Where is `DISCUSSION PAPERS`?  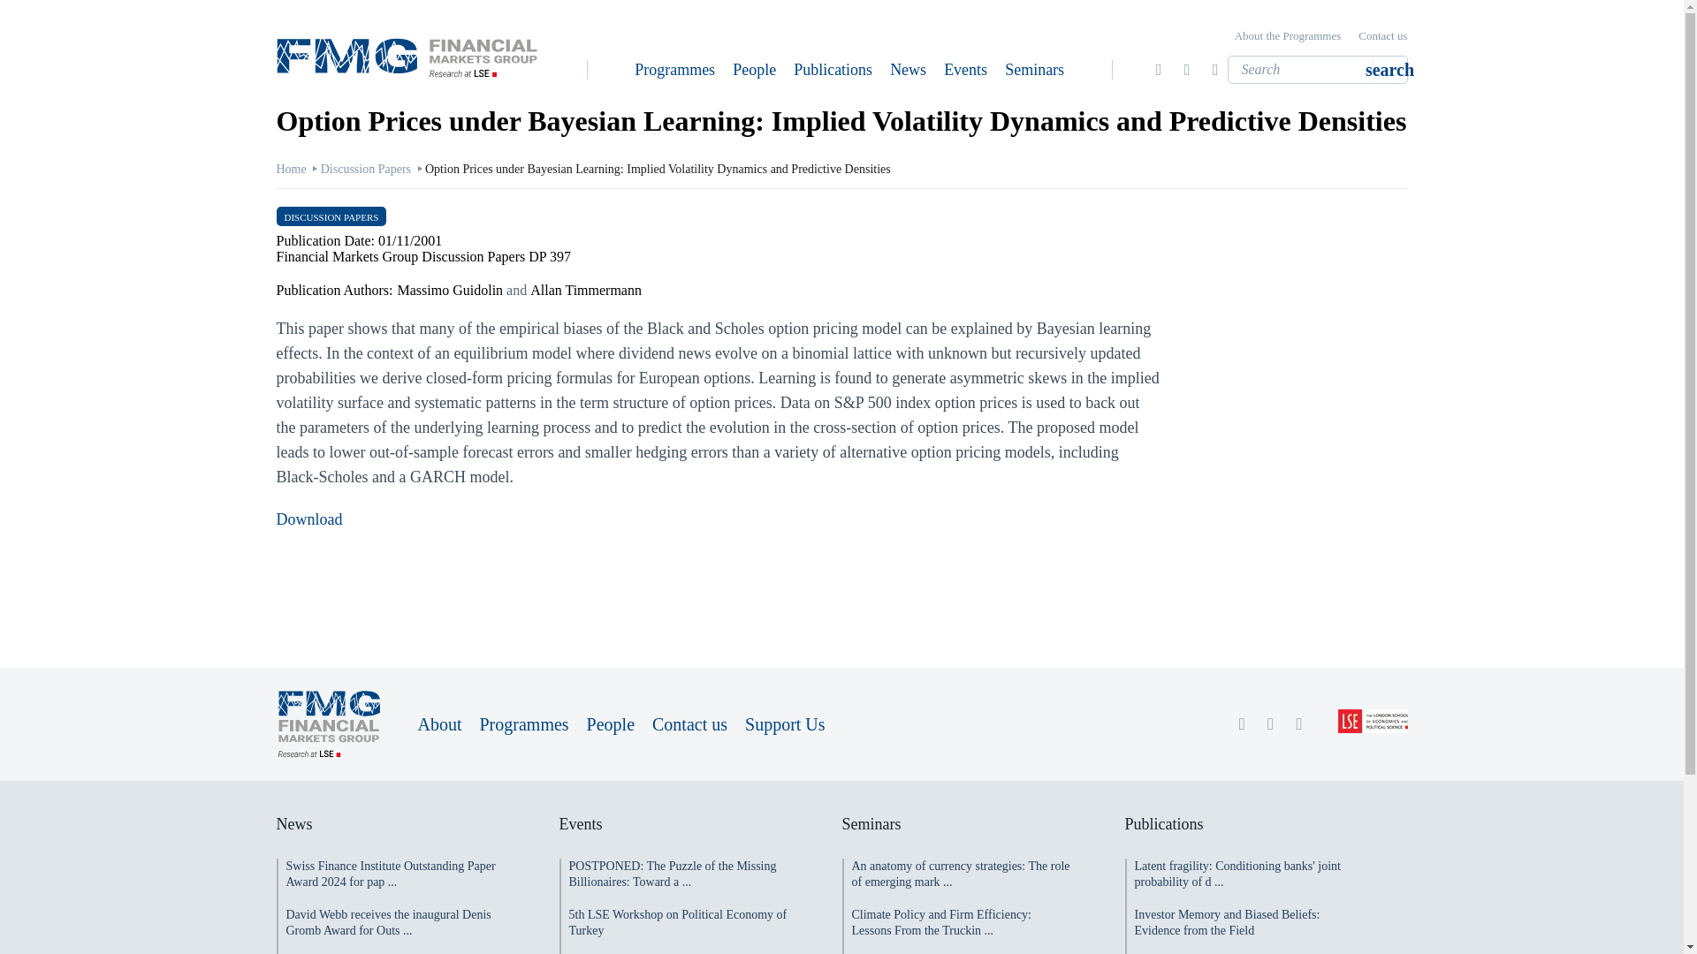
DISCUSSION PAPERS is located at coordinates (331, 216).